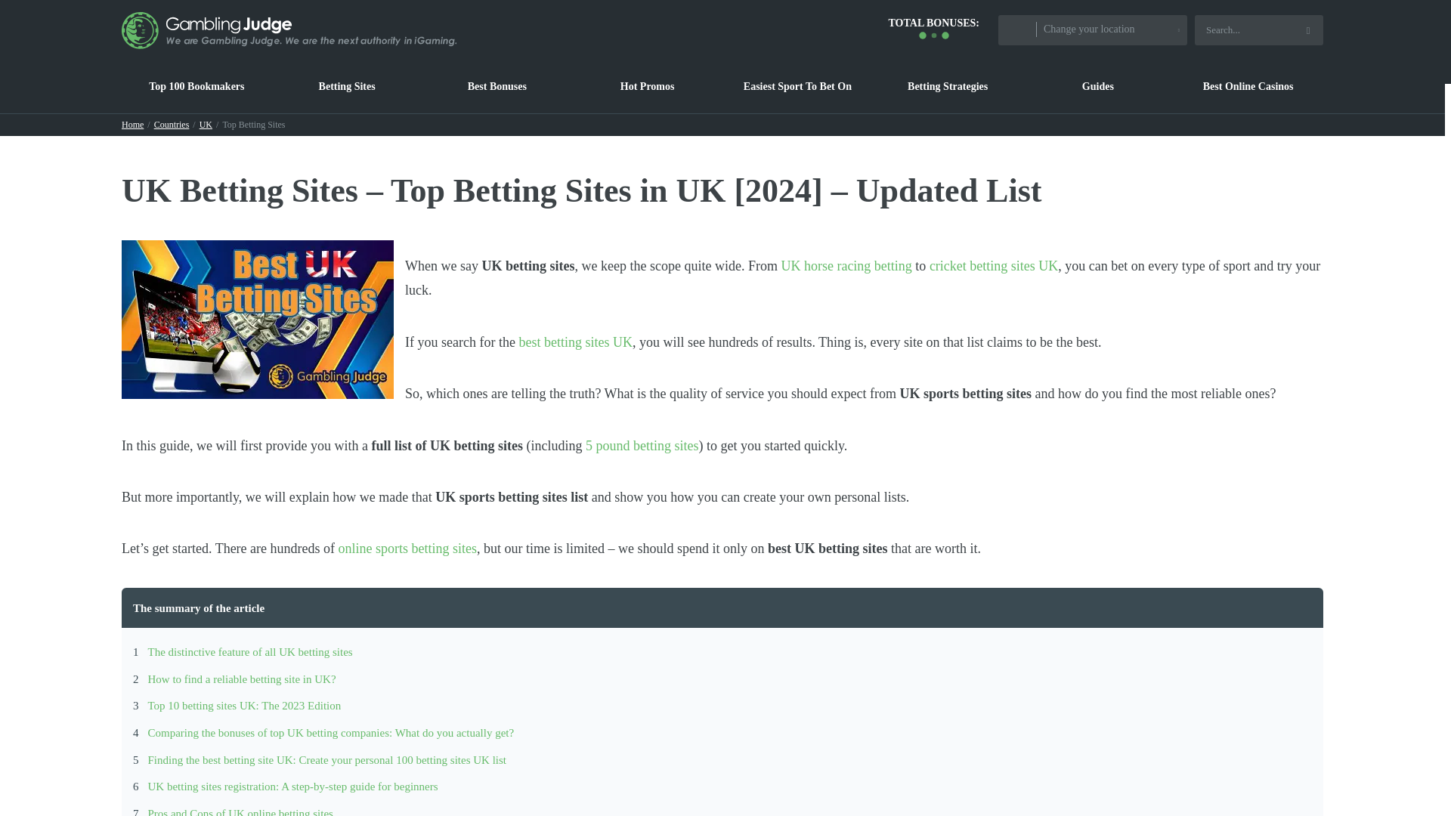 This screenshot has height=816, width=1451. What do you see at coordinates (347, 86) in the screenshot?
I see `Betting Sites` at bounding box center [347, 86].